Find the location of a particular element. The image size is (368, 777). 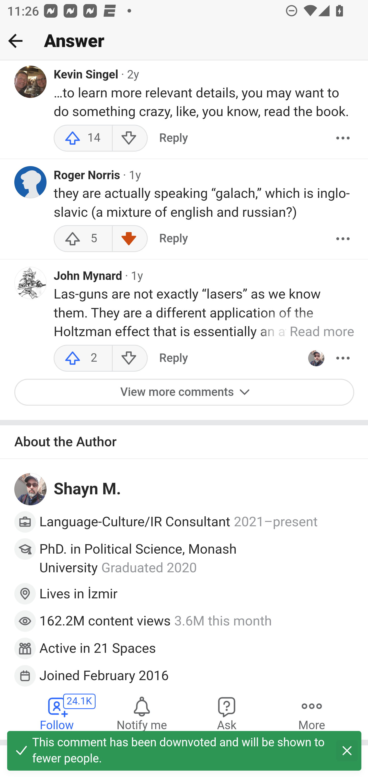

Downvote is located at coordinates (130, 139).